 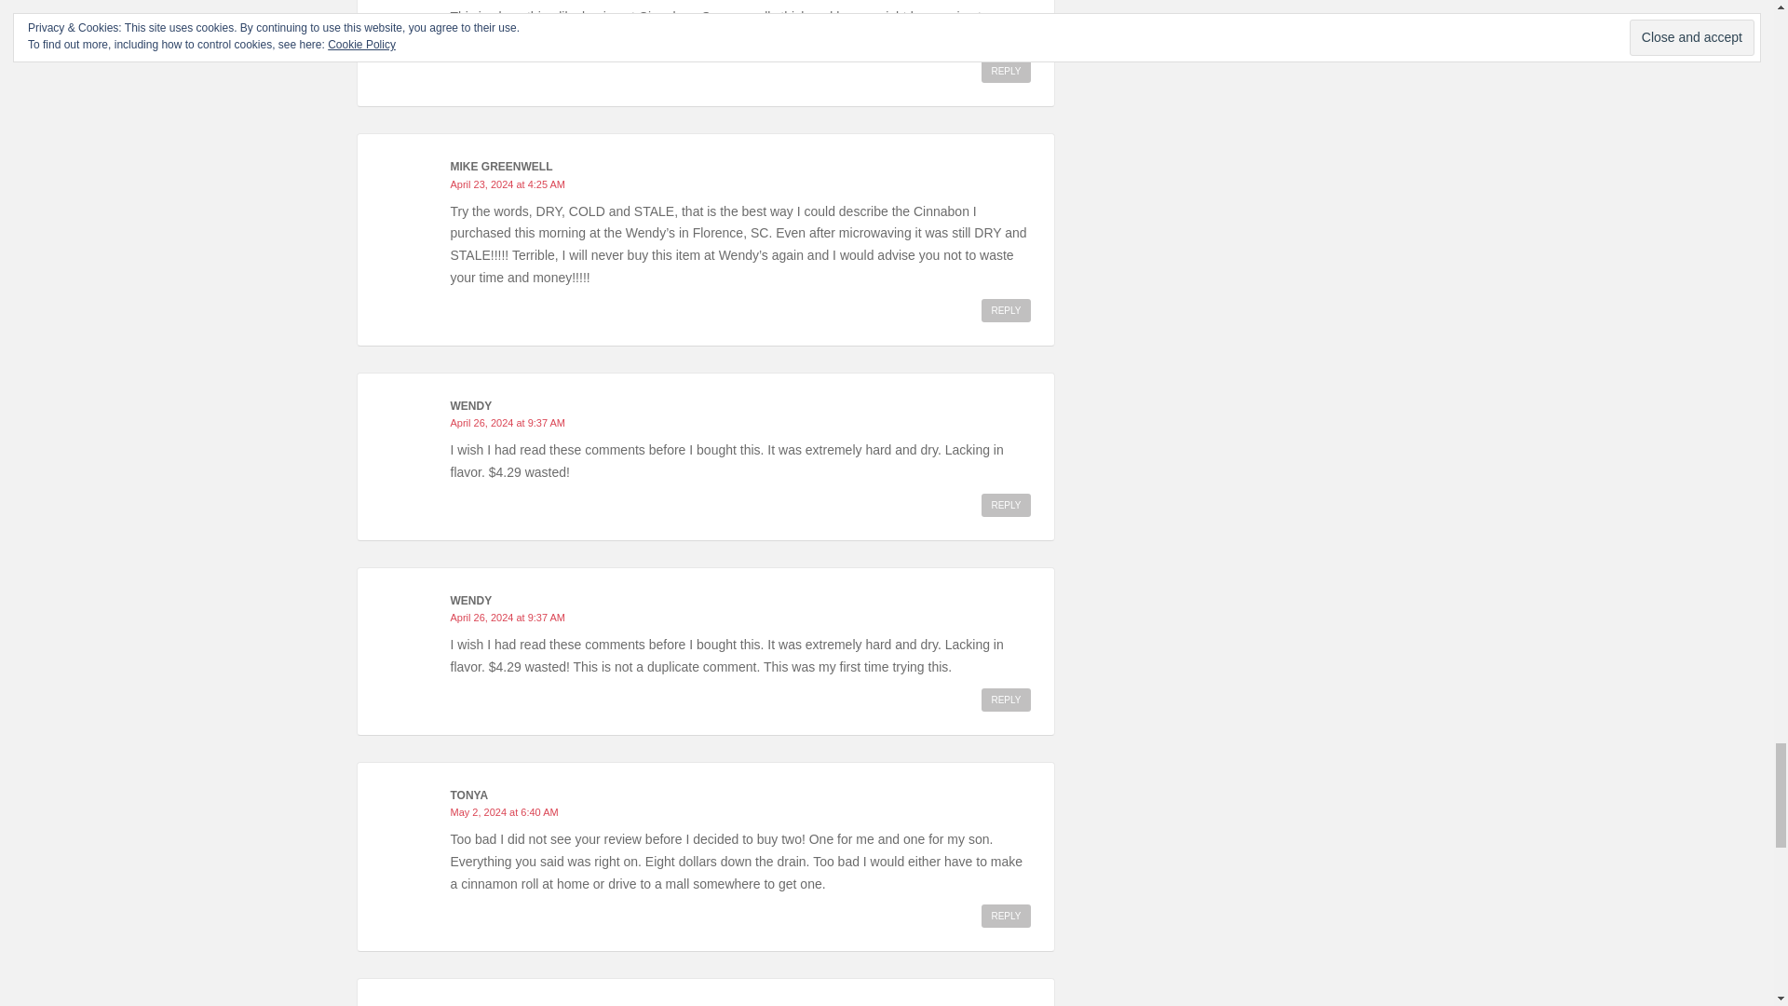 What do you see at coordinates (504, 812) in the screenshot?
I see `May 2, 2024 at 6:40 AM` at bounding box center [504, 812].